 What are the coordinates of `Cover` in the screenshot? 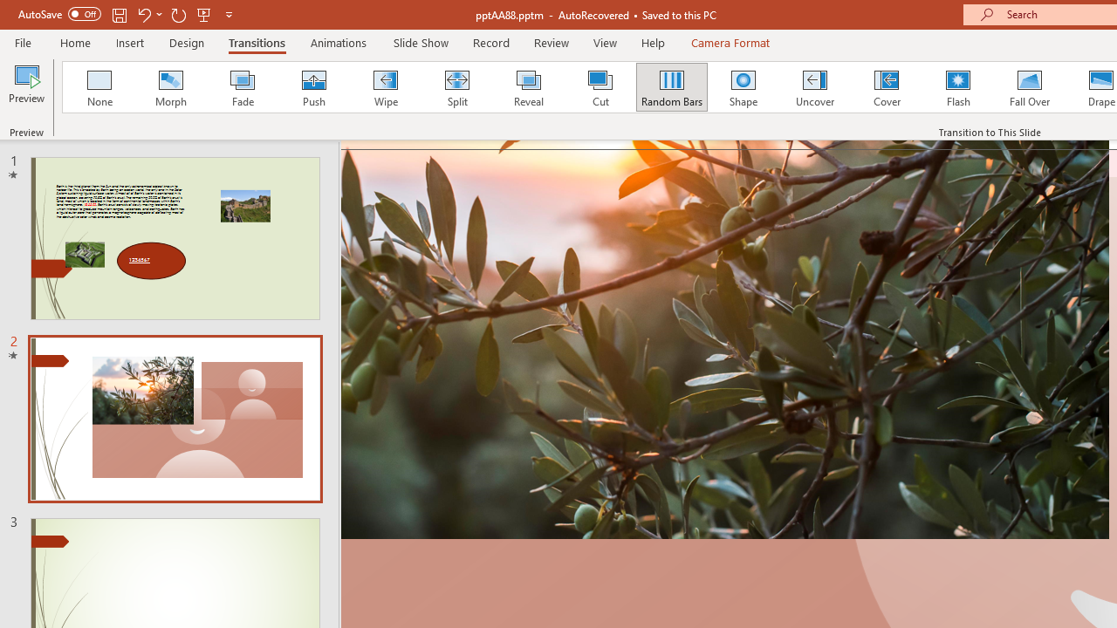 It's located at (887, 87).